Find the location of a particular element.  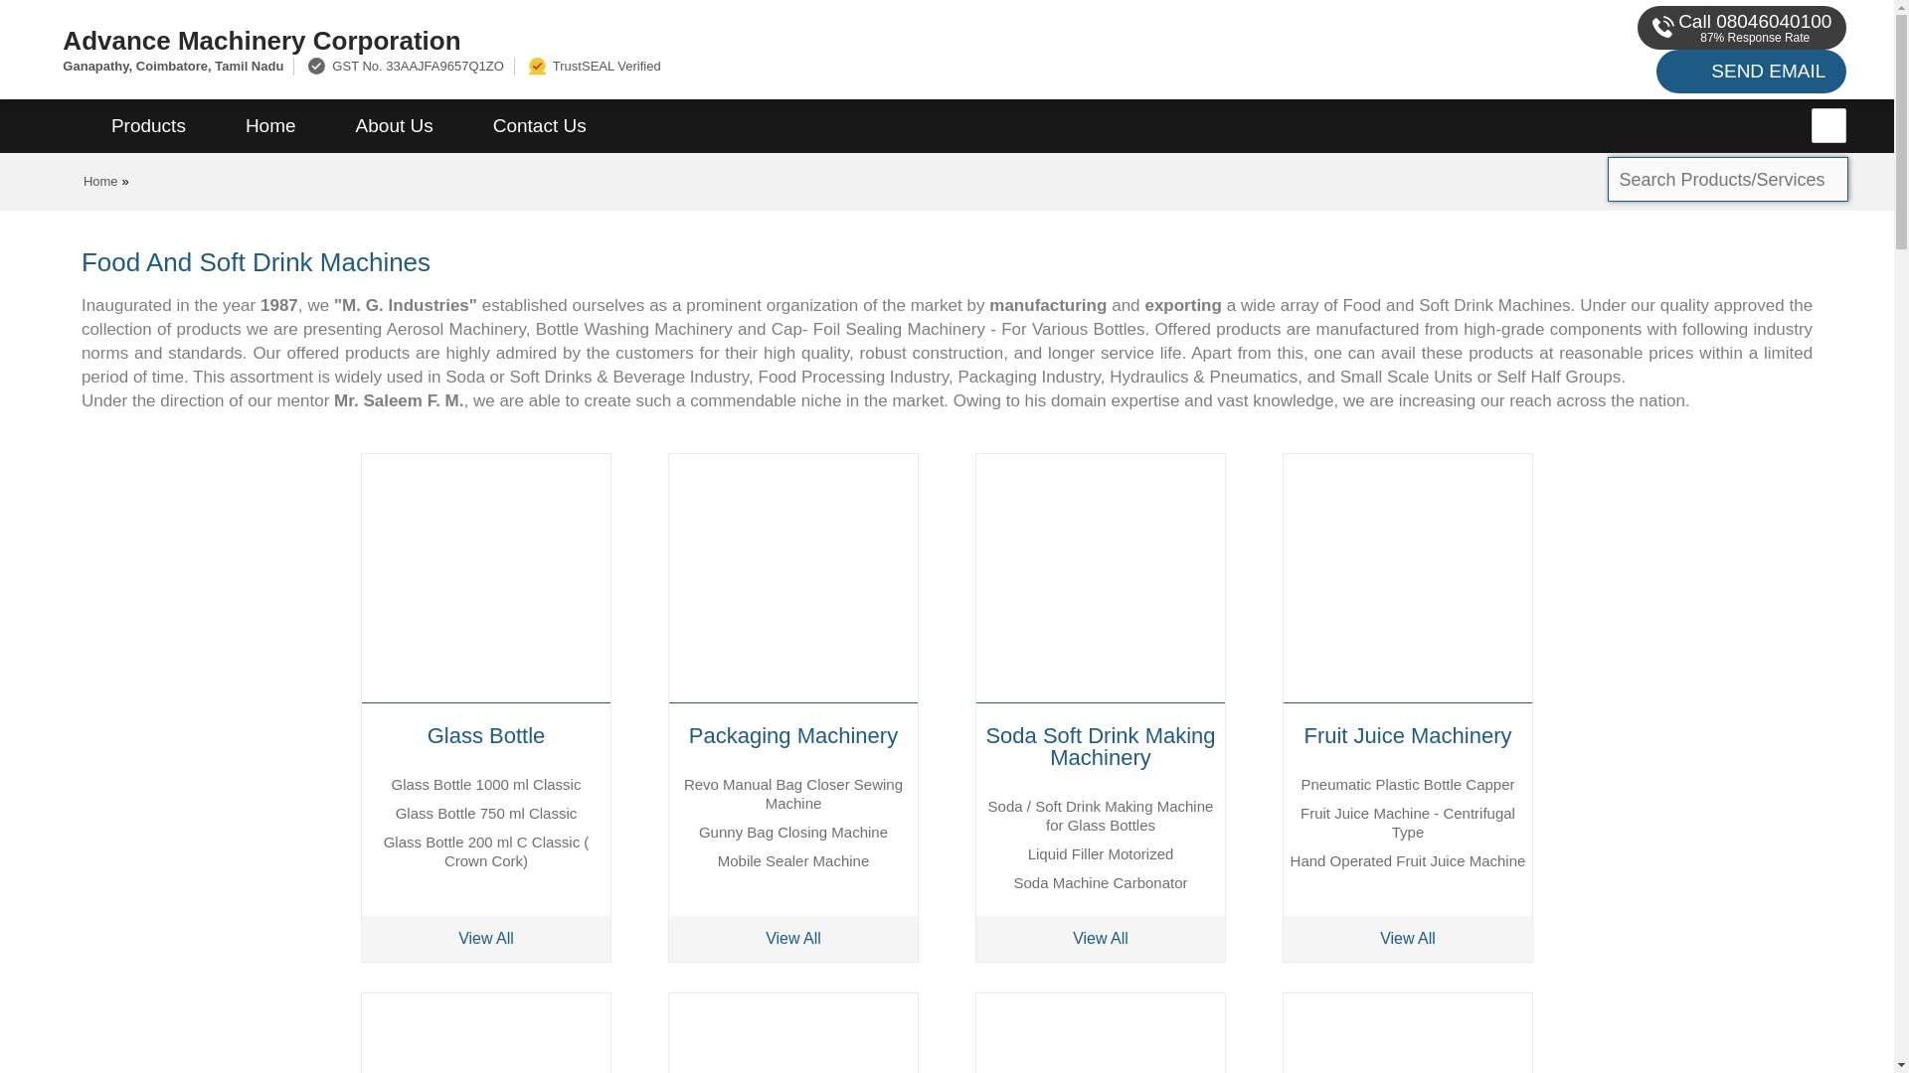

About Us is located at coordinates (395, 126).